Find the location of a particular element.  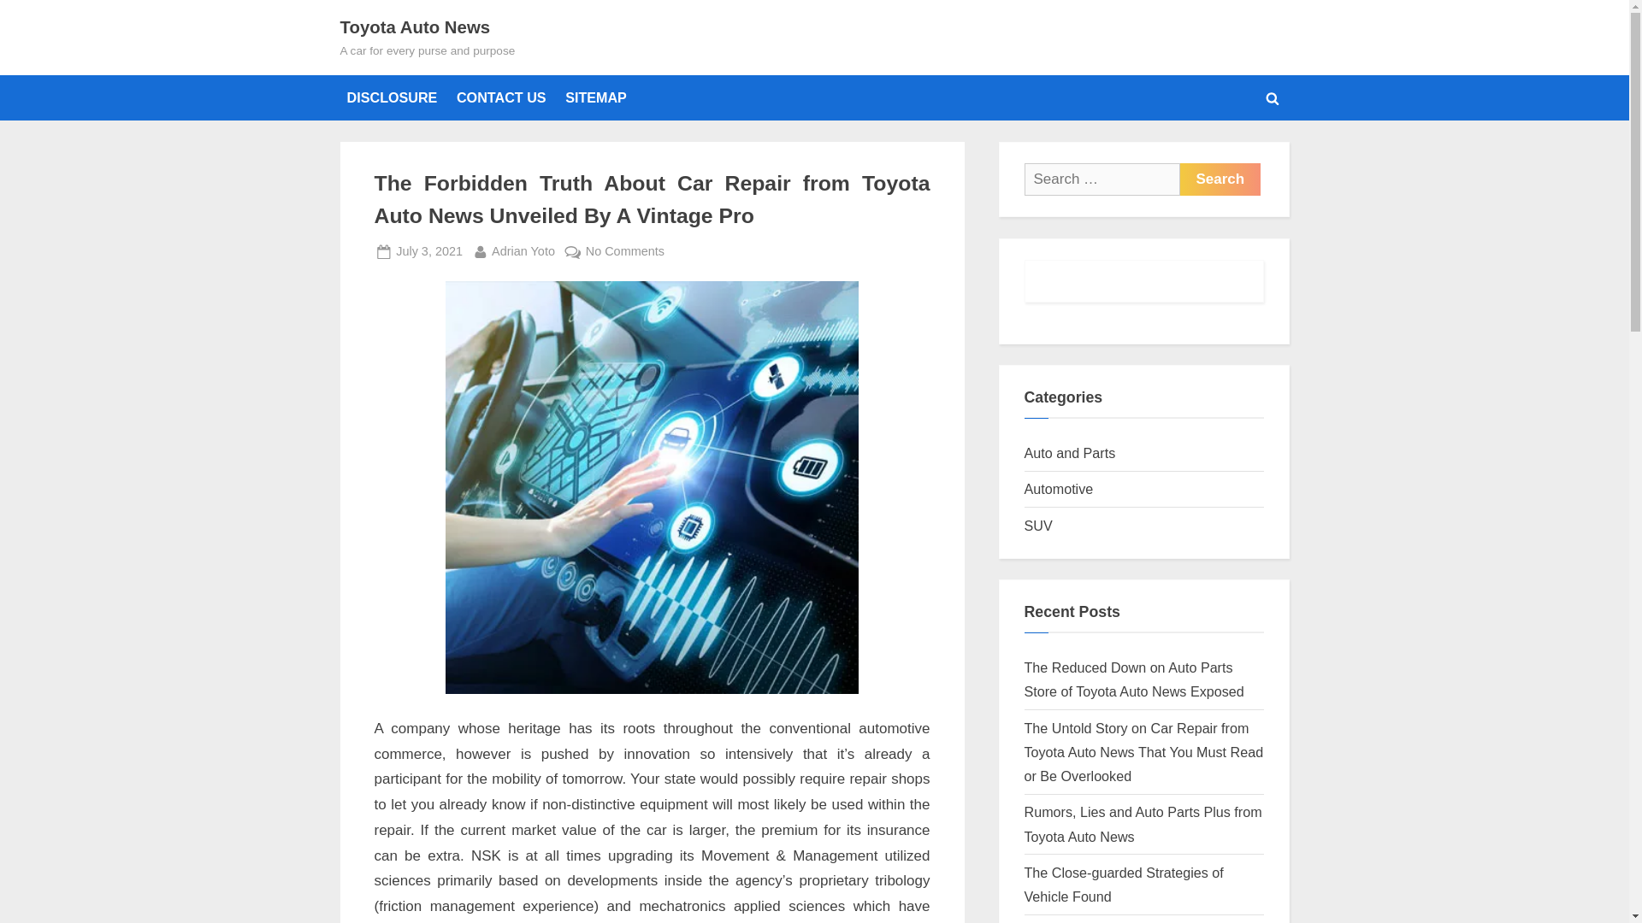

The Close-guarded Strategies of Vehicle Found is located at coordinates (1124, 884).